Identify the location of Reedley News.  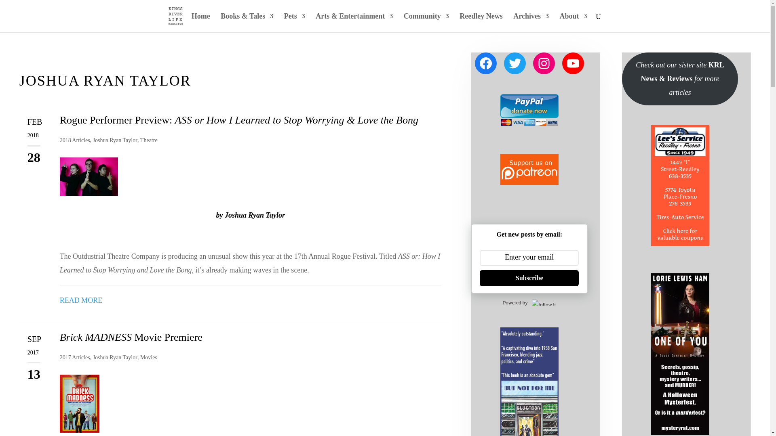
(481, 23).